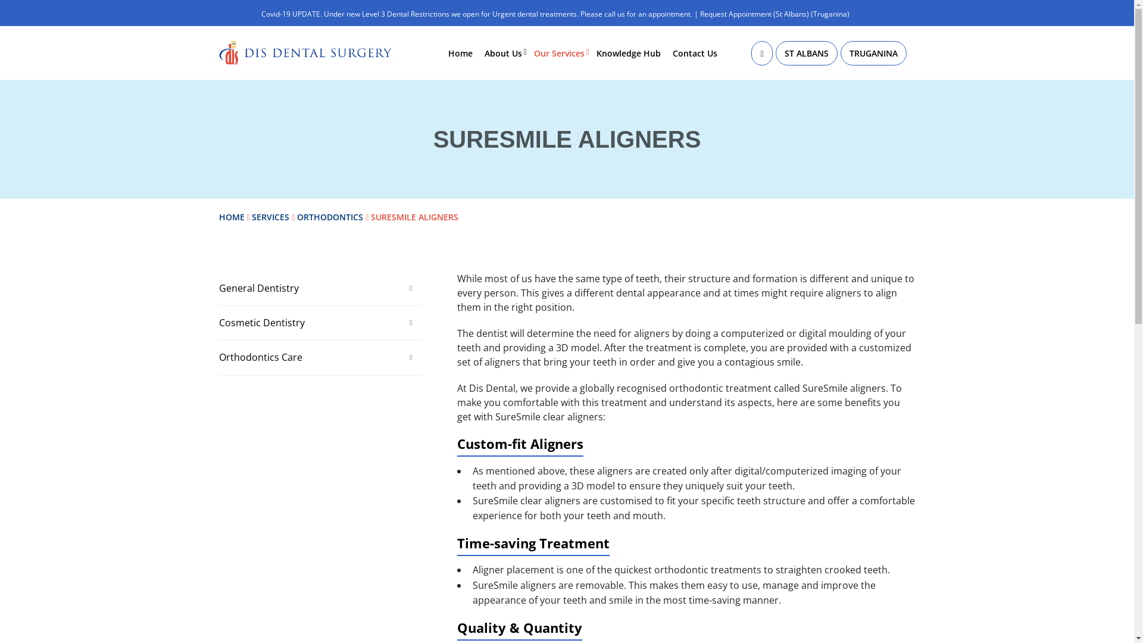  I want to click on (Truganina), so click(830, 14).